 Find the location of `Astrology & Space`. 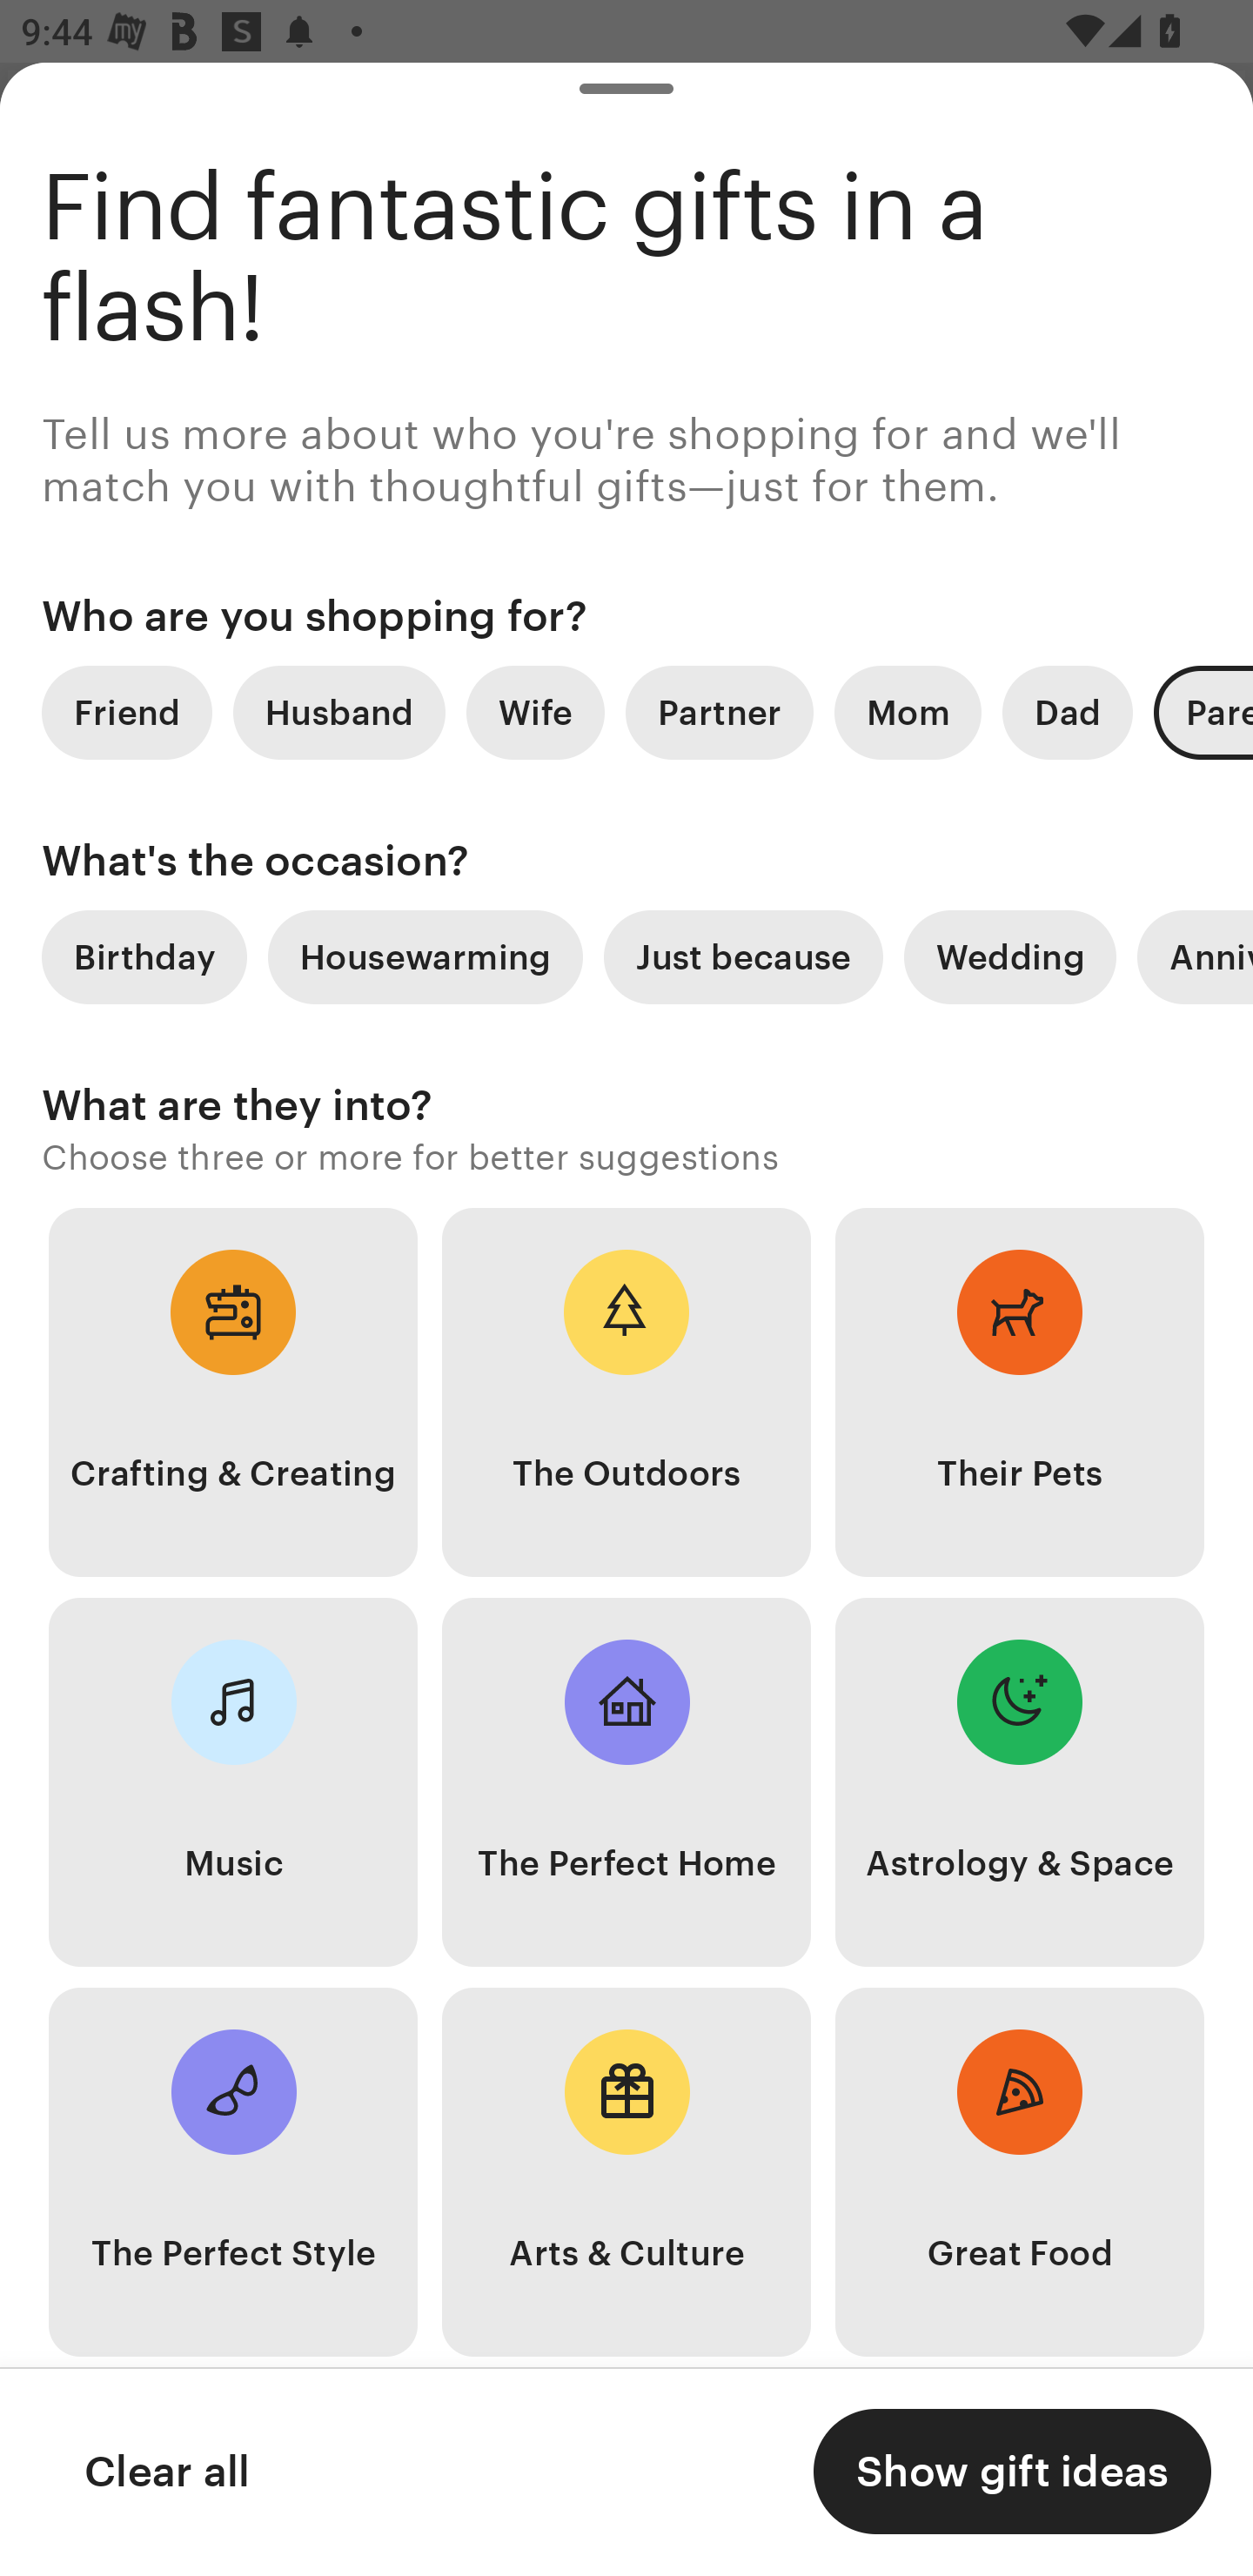

Astrology & Space is located at coordinates (1020, 1782).